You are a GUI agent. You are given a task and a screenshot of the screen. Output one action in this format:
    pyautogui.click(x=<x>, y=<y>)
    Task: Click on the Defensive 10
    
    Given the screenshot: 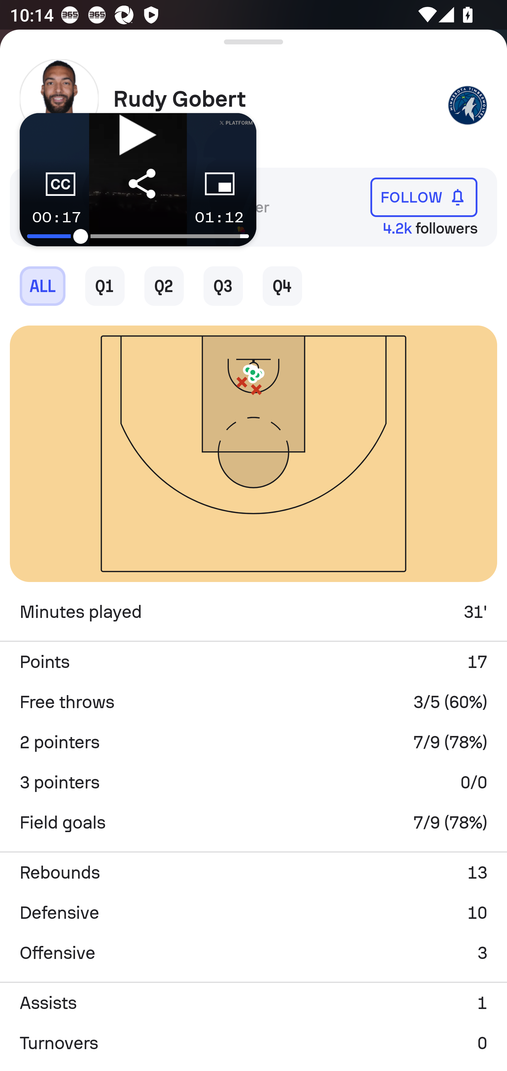 What is the action you would take?
    pyautogui.click(x=254, y=913)
    